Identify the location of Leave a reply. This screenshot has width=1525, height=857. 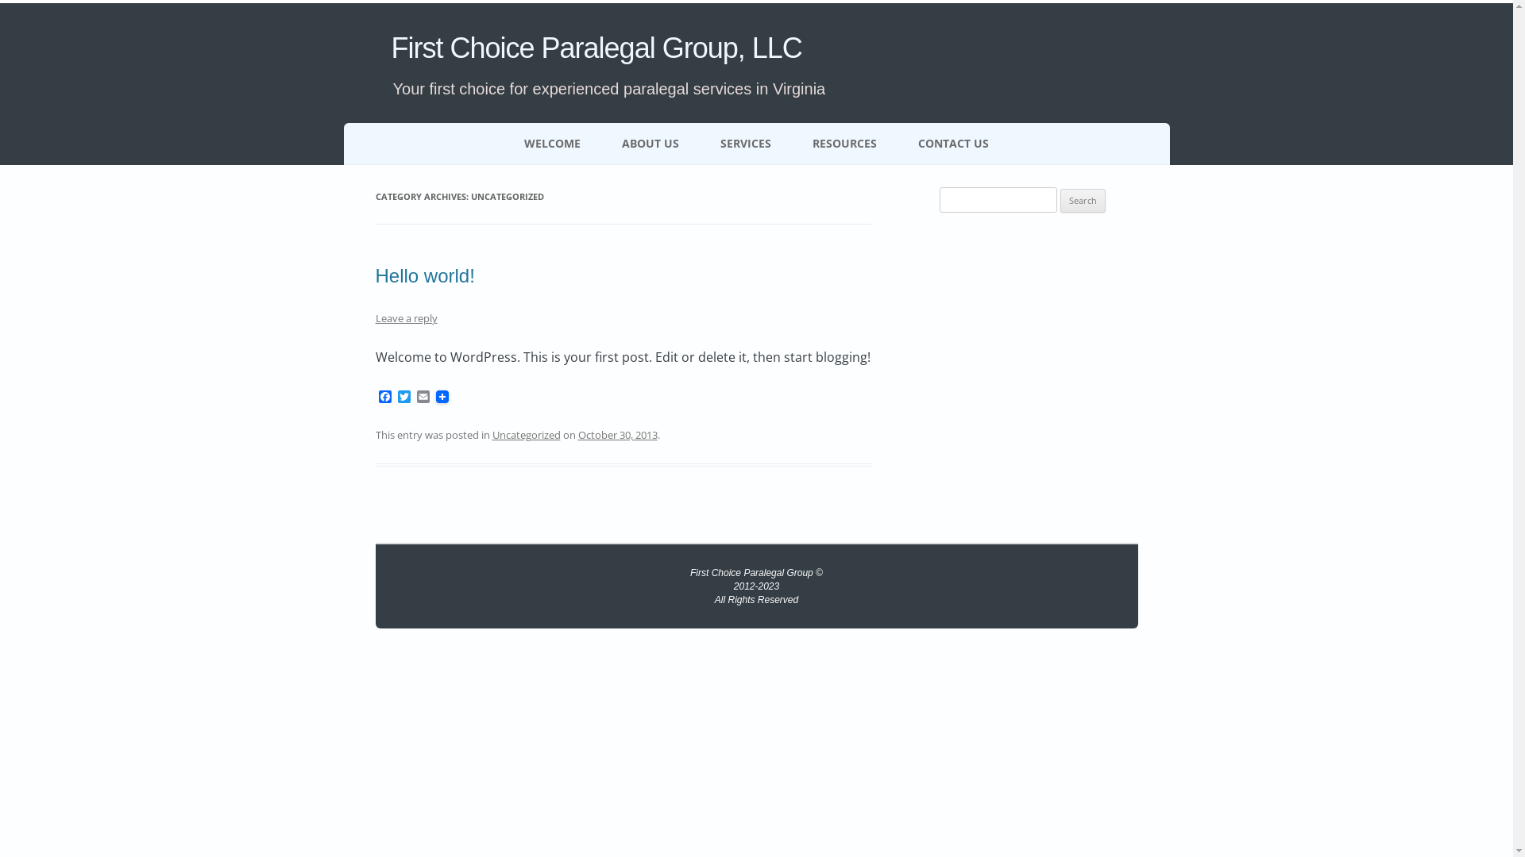
(406, 318).